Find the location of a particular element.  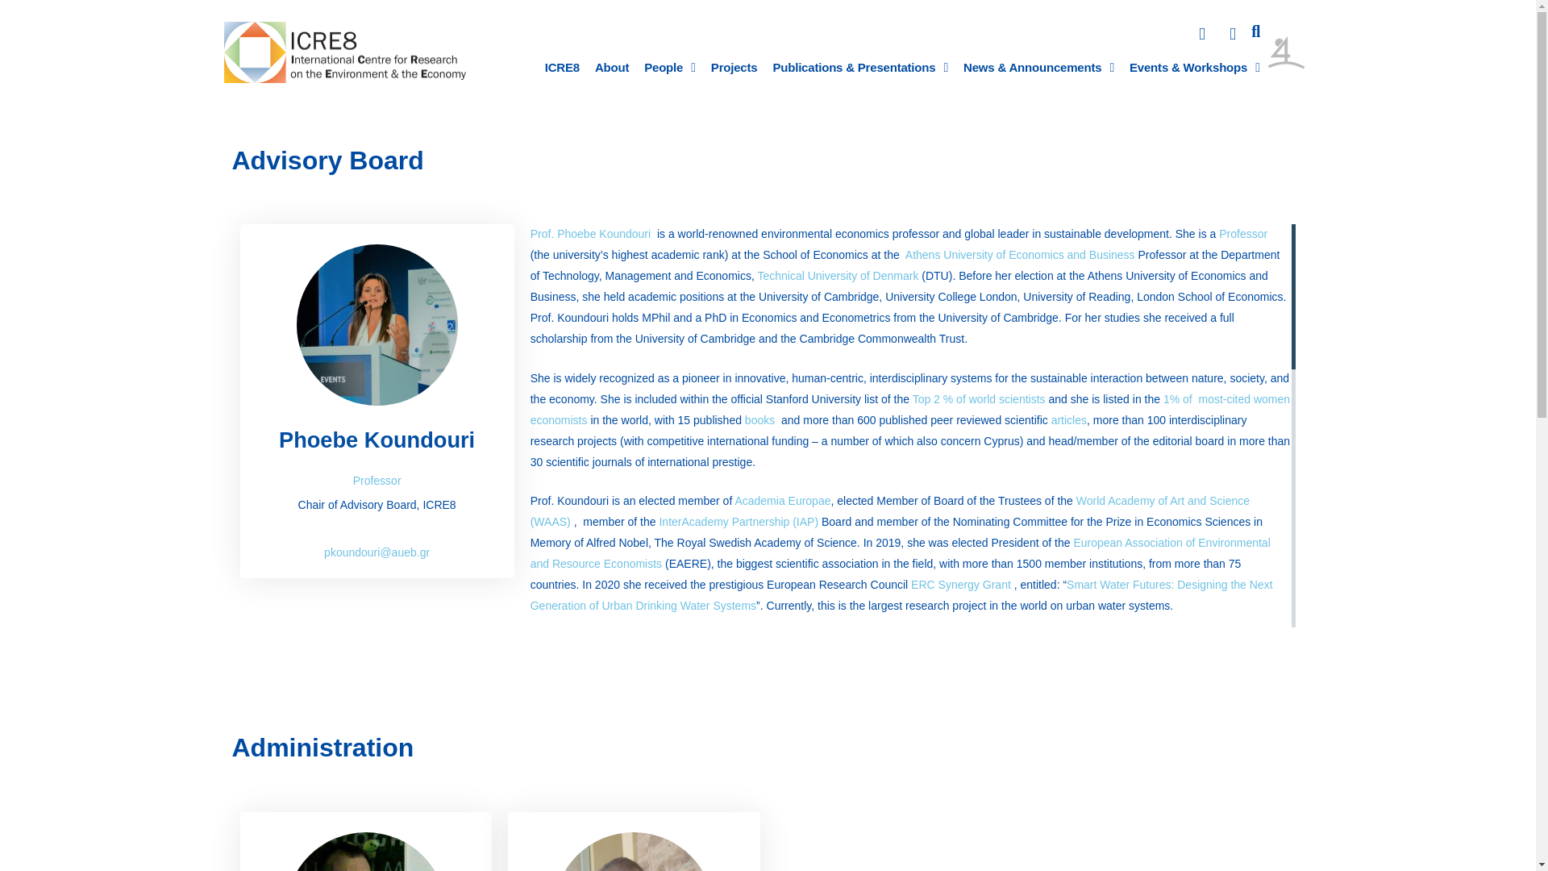

Projects is located at coordinates (734, 67).